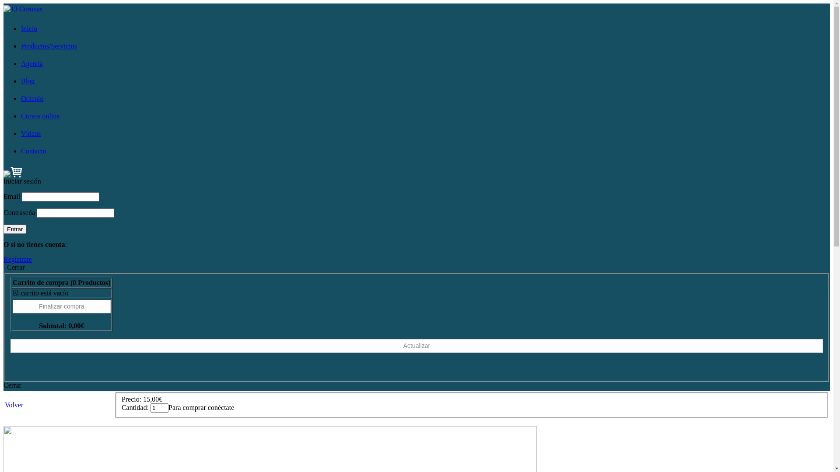 This screenshot has width=840, height=472. I want to click on Productos/Servicios, so click(49, 46).